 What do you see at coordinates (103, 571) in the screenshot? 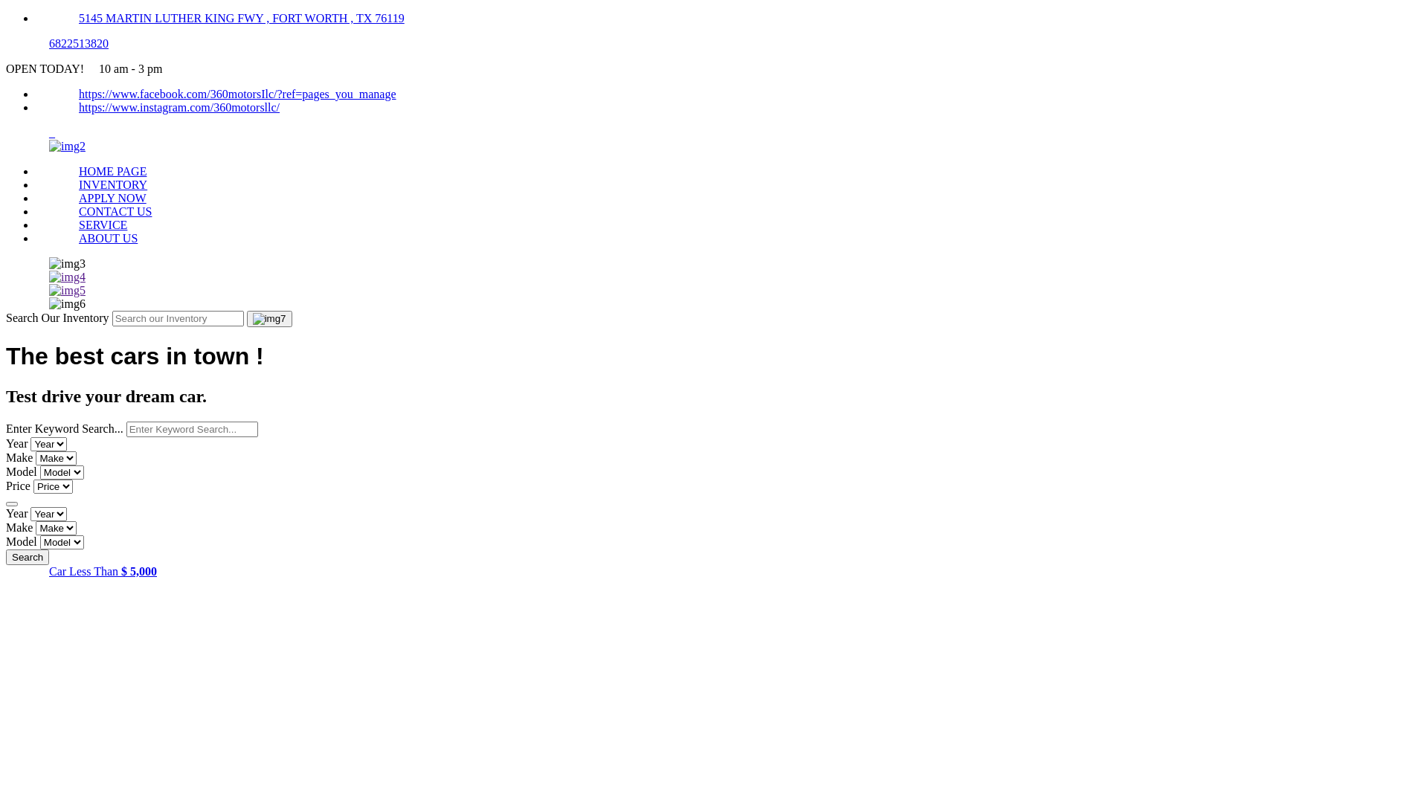
I see `Car Less Than $ 5,000` at bounding box center [103, 571].